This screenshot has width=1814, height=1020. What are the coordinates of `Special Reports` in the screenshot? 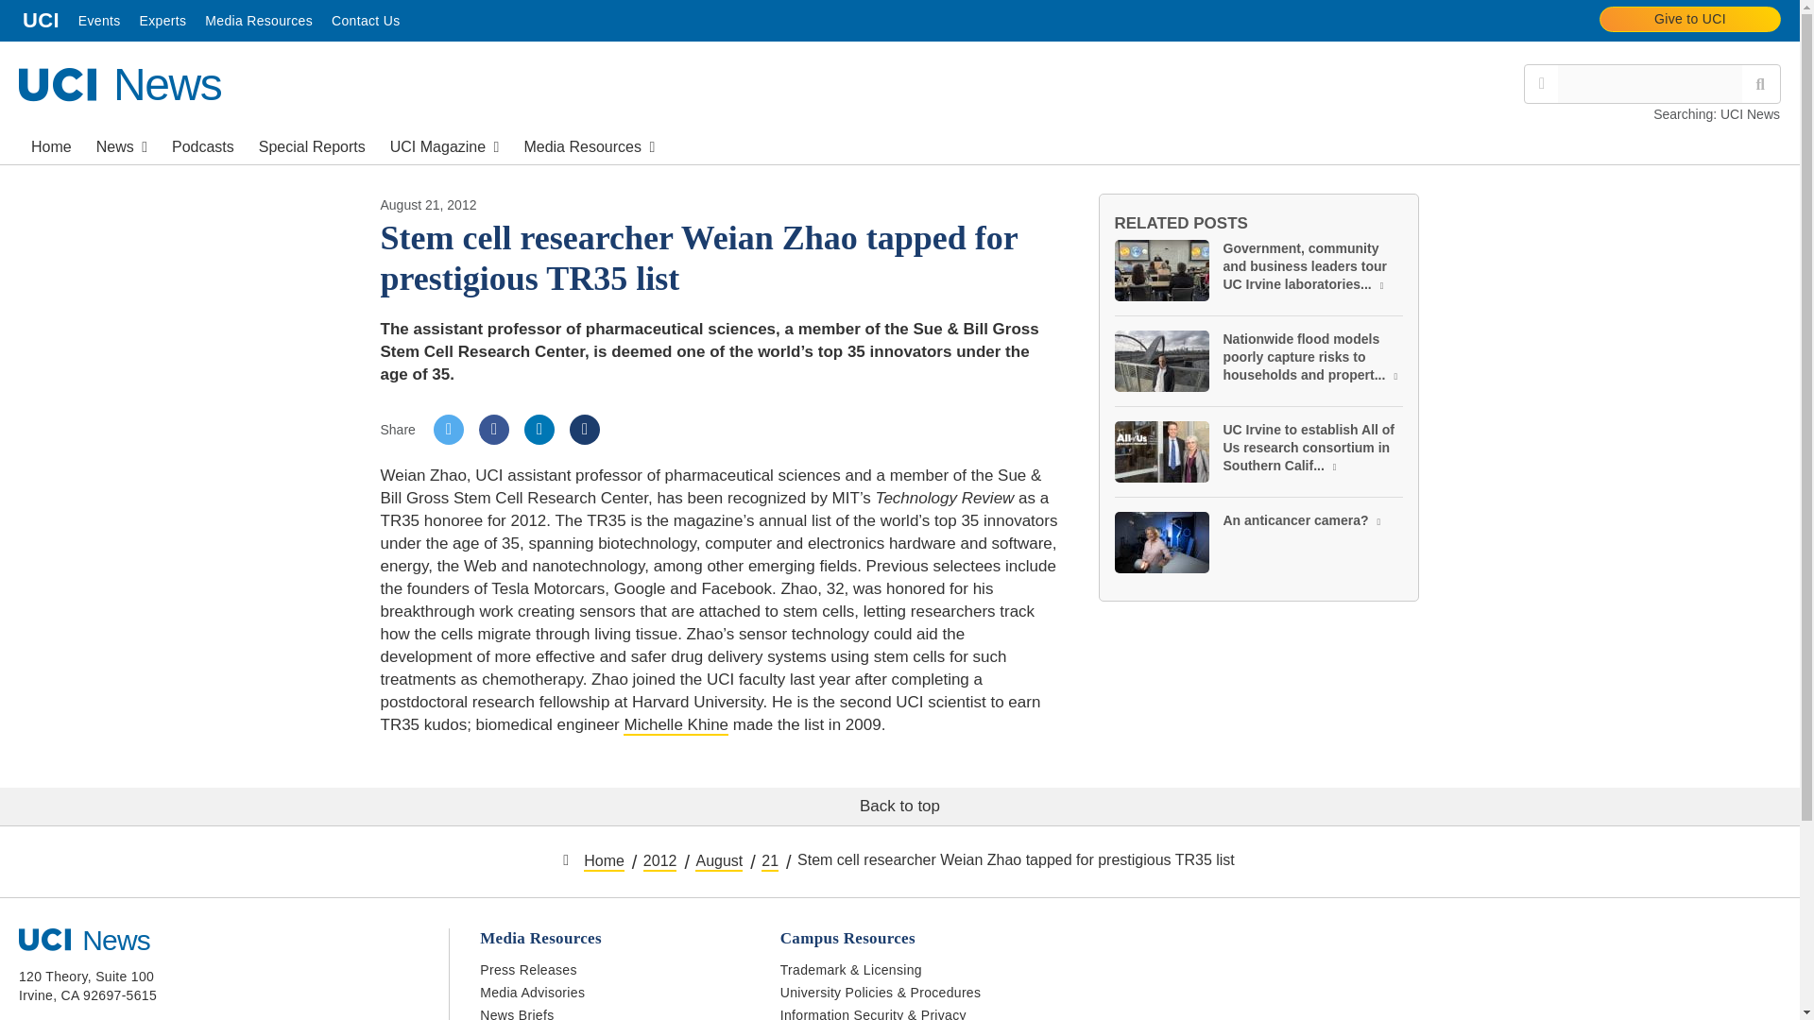 It's located at (444, 144).